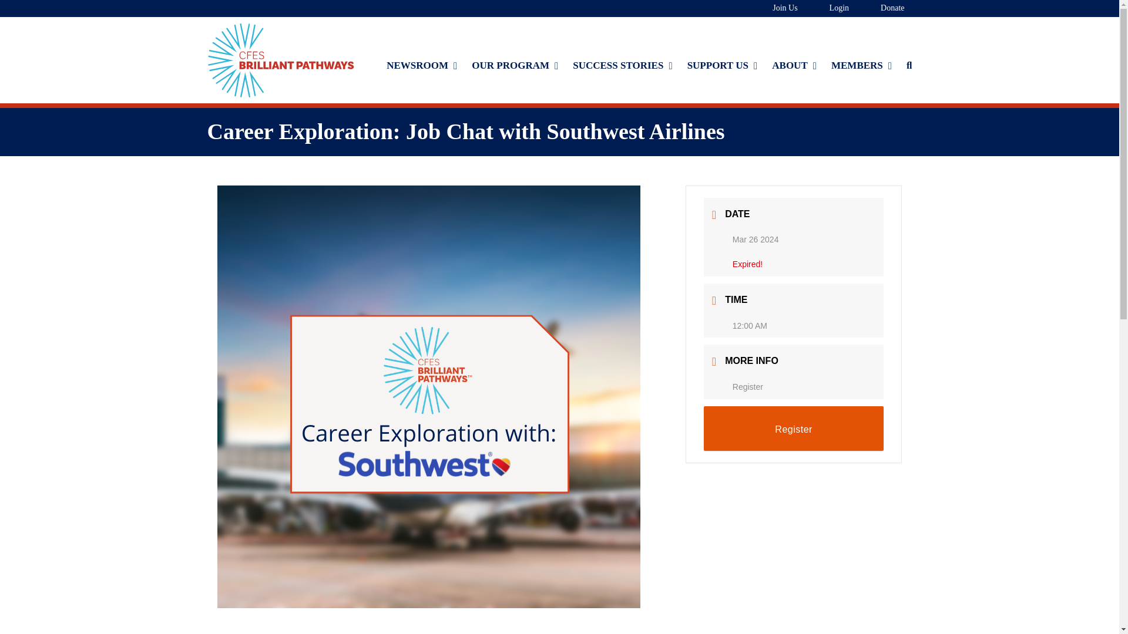  Describe the element at coordinates (515, 66) in the screenshot. I see `OUR PROGRAM` at that location.